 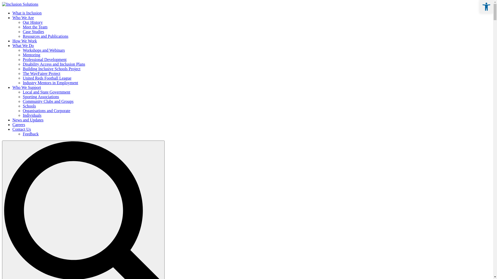 I want to click on Mentoring, so click(x=32, y=55).